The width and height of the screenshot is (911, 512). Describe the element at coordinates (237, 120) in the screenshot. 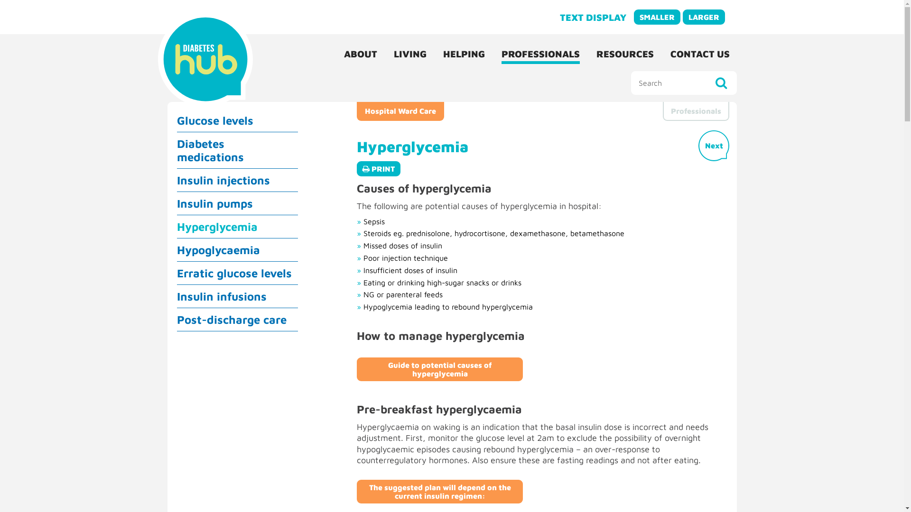

I see `Glucose levels` at that location.